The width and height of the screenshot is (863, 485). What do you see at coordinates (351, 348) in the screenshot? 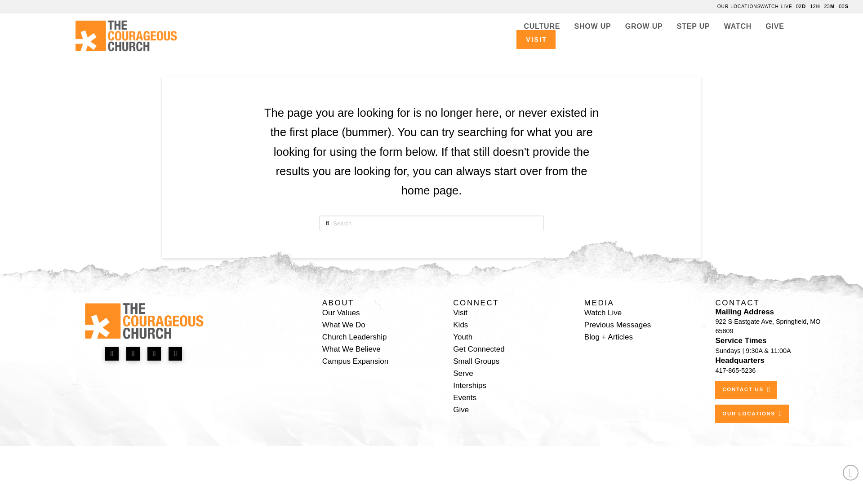
I see `What We Believe` at bounding box center [351, 348].